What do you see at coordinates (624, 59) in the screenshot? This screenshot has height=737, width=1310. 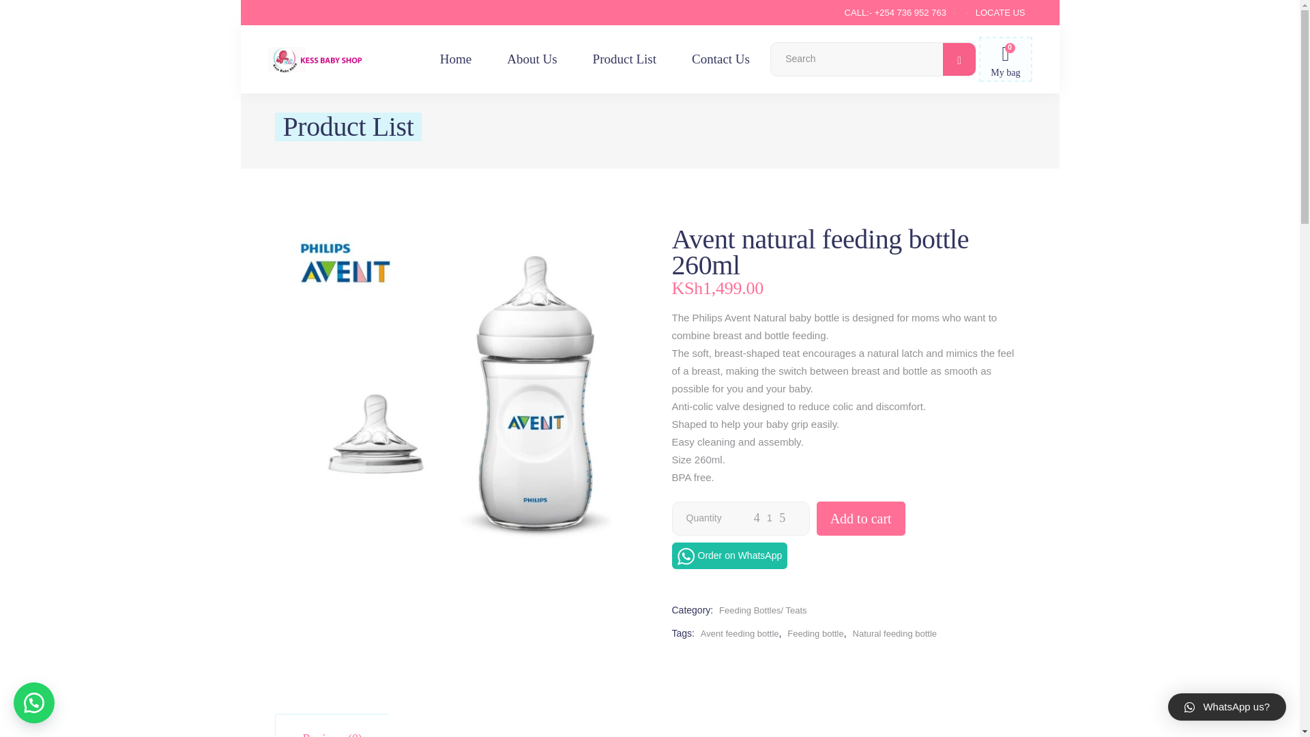 I see `Product List` at bounding box center [624, 59].